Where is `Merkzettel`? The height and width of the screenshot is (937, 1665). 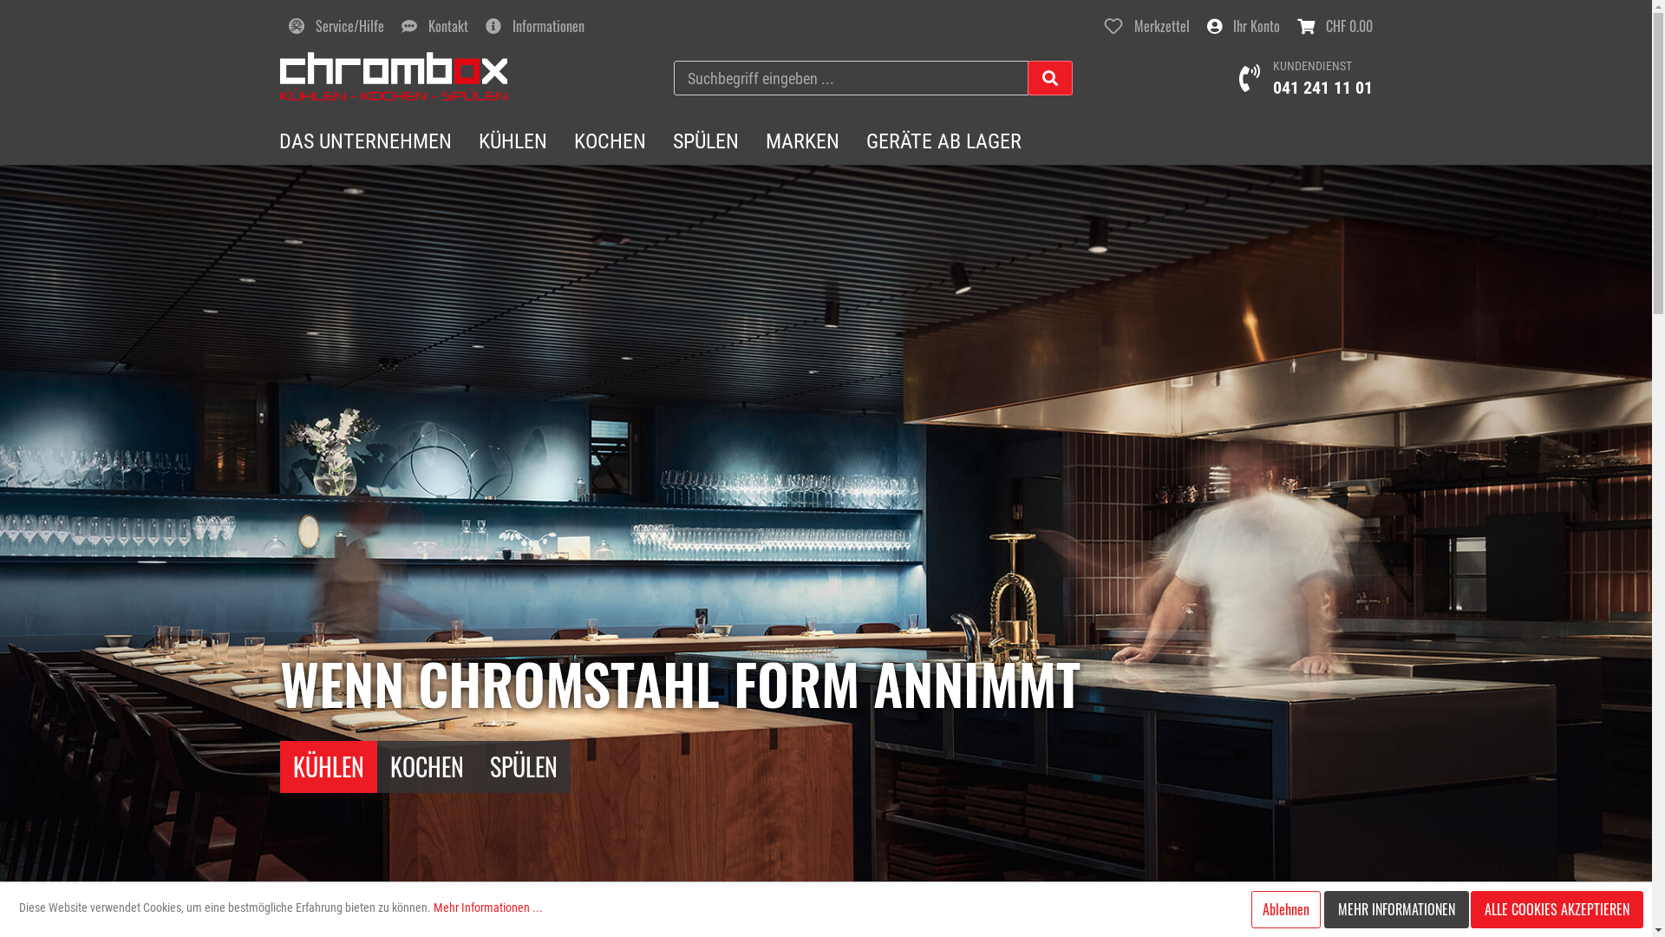 Merkzettel is located at coordinates (1146, 26).